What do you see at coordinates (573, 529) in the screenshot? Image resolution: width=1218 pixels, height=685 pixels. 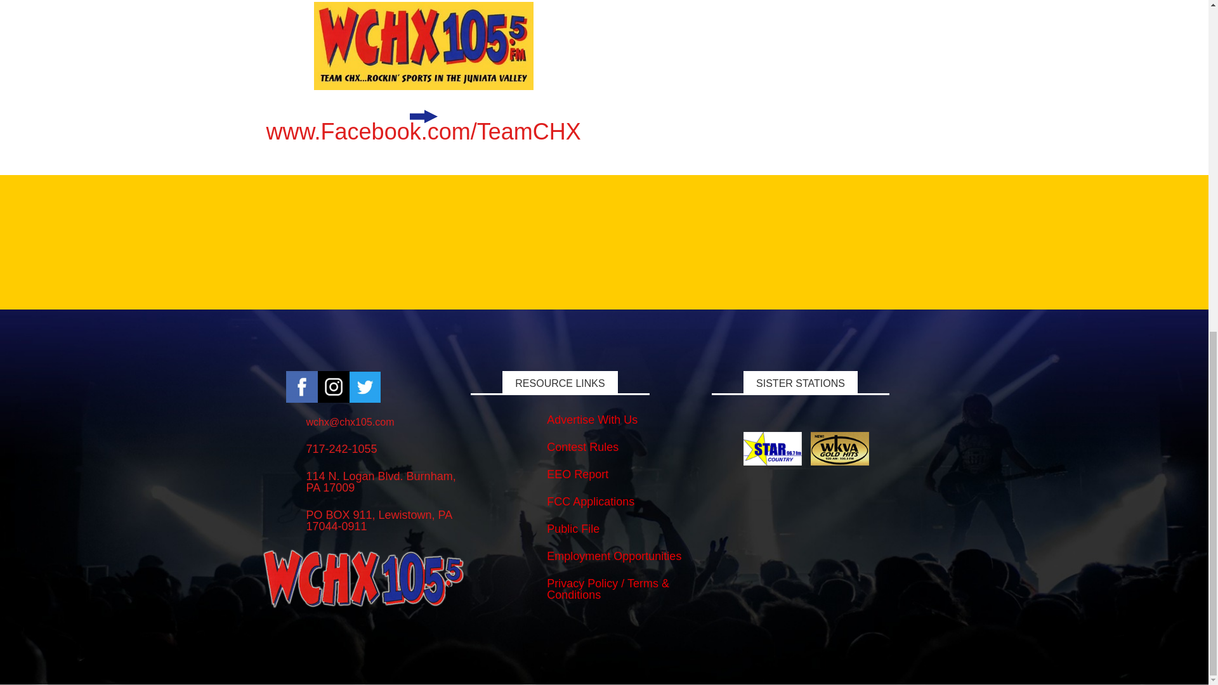 I see `Public File` at bounding box center [573, 529].